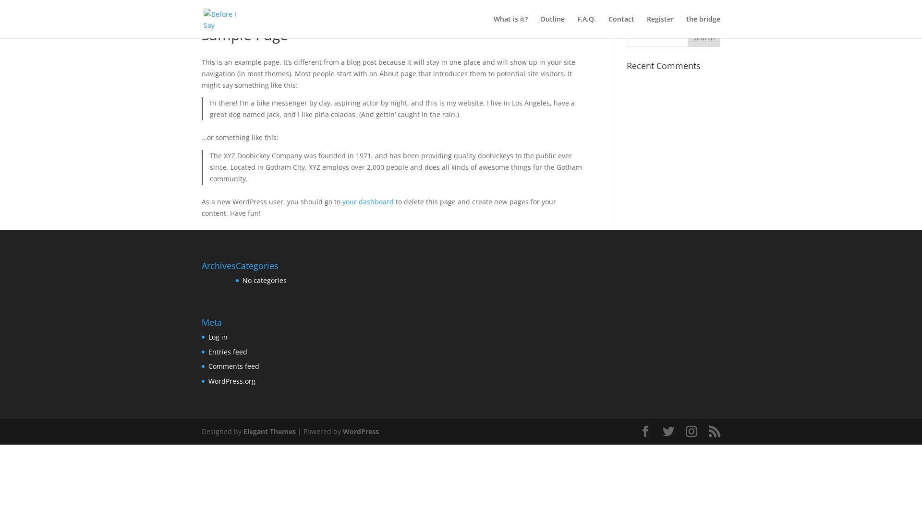 The width and height of the screenshot is (922, 518). What do you see at coordinates (587, 27) in the screenshot?
I see `F.A.Q.` at bounding box center [587, 27].